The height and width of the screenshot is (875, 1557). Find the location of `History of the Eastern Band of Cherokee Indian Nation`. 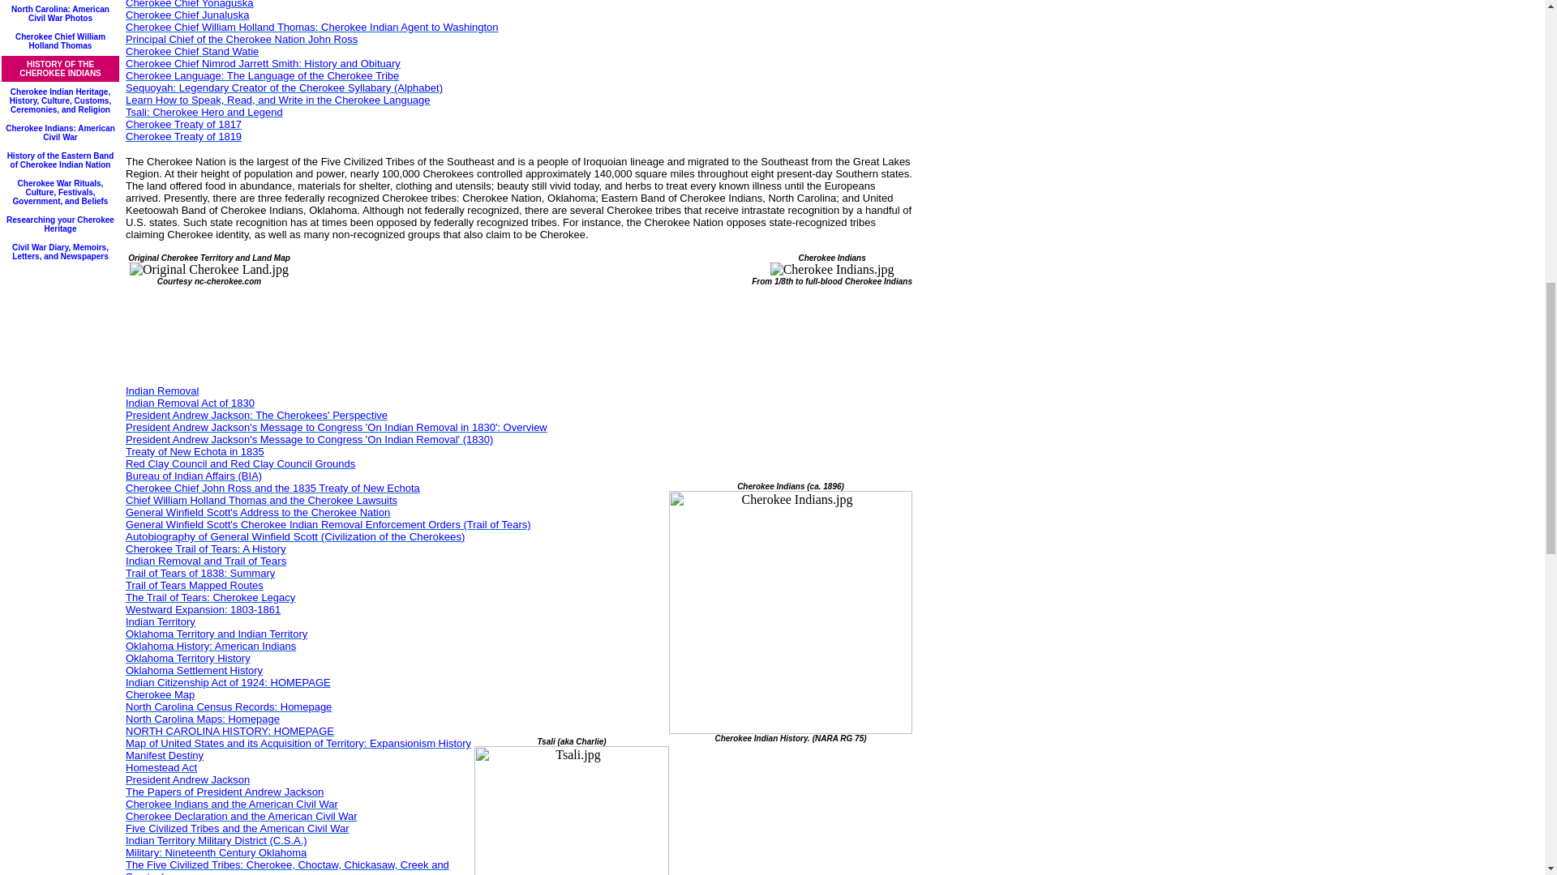

History of the Eastern Band of Cherokee Indian Nation is located at coordinates (60, 159).